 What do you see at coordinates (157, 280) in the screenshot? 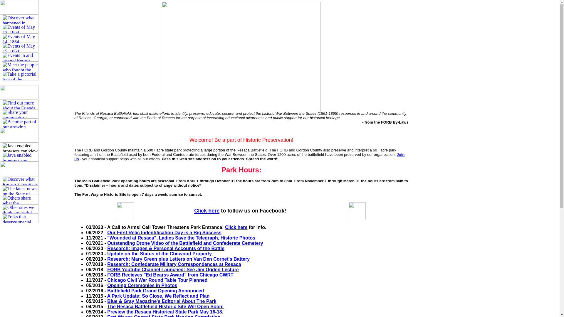
I see `Chicago Civil War Round Table Tour Planned` at bounding box center [157, 280].